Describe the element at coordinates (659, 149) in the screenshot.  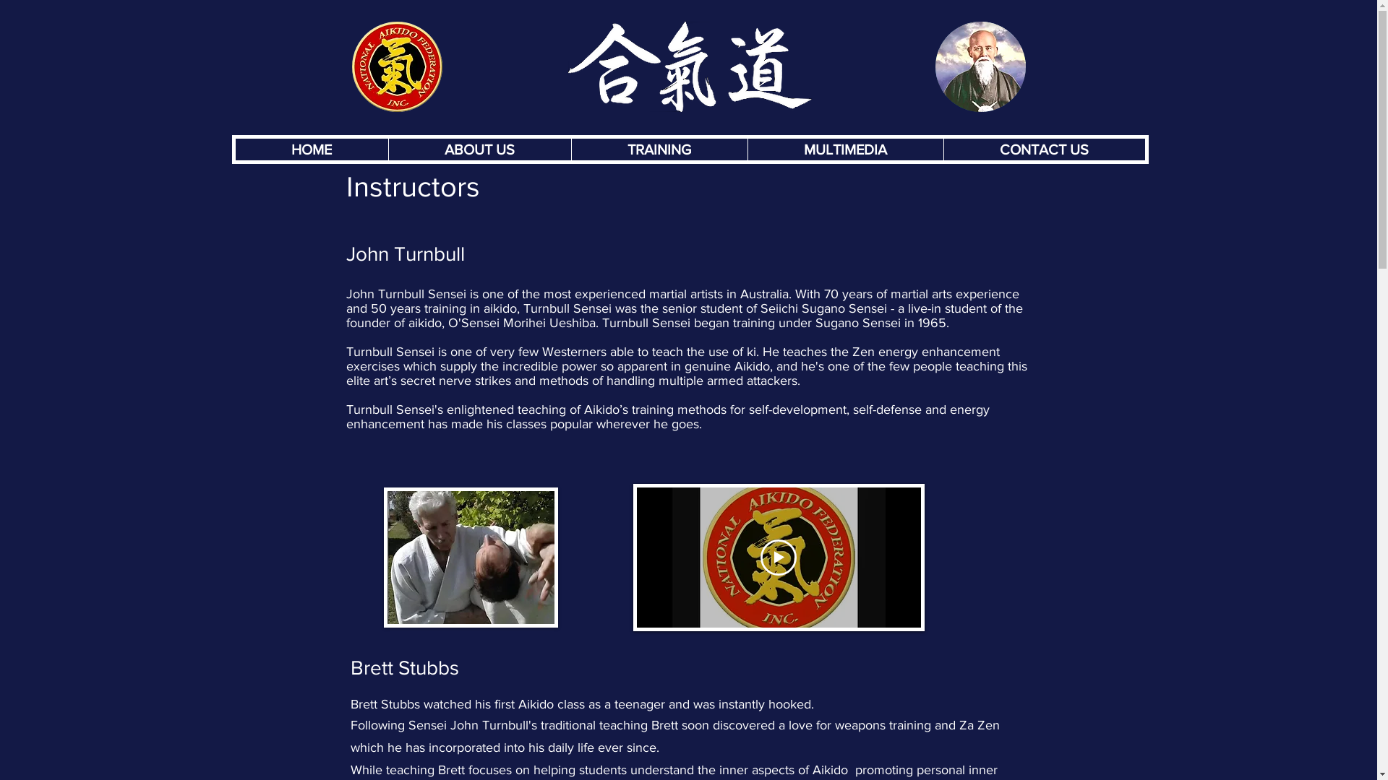
I see `TRAINING` at that location.